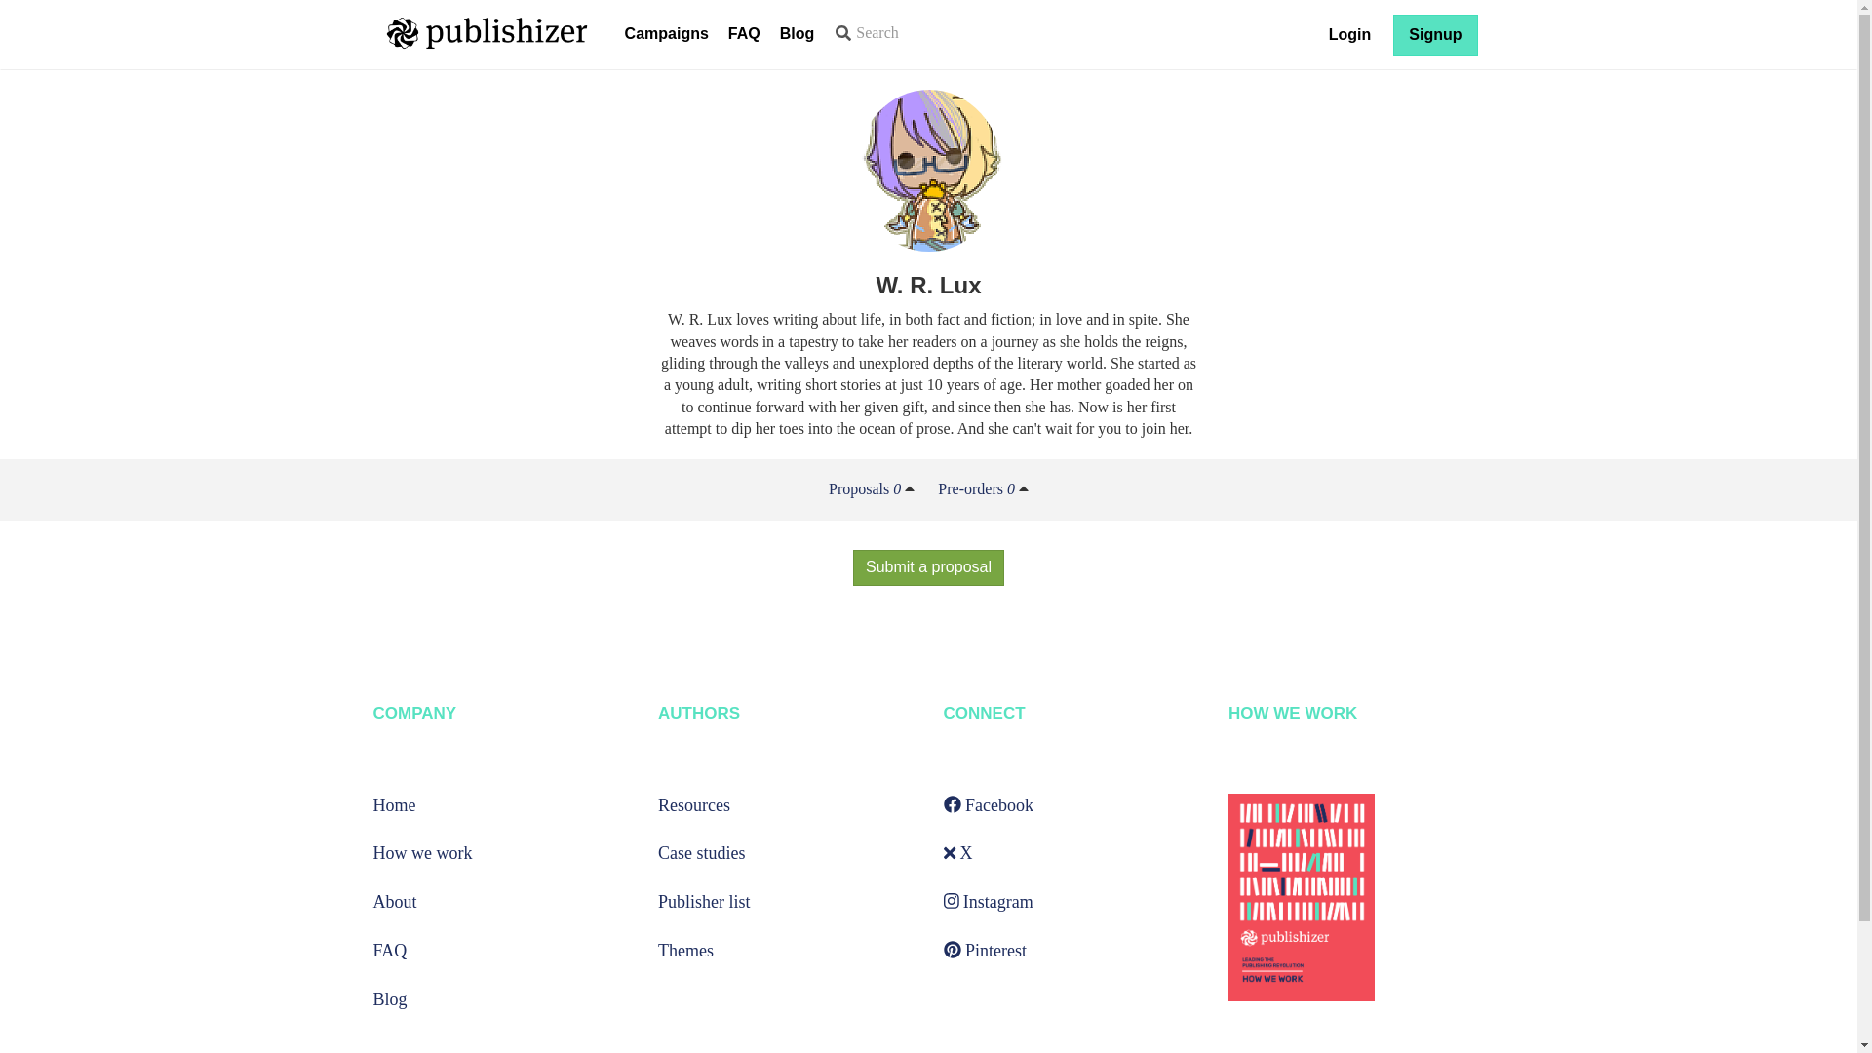 The image size is (1872, 1053). What do you see at coordinates (389, 998) in the screenshot?
I see `Blog` at bounding box center [389, 998].